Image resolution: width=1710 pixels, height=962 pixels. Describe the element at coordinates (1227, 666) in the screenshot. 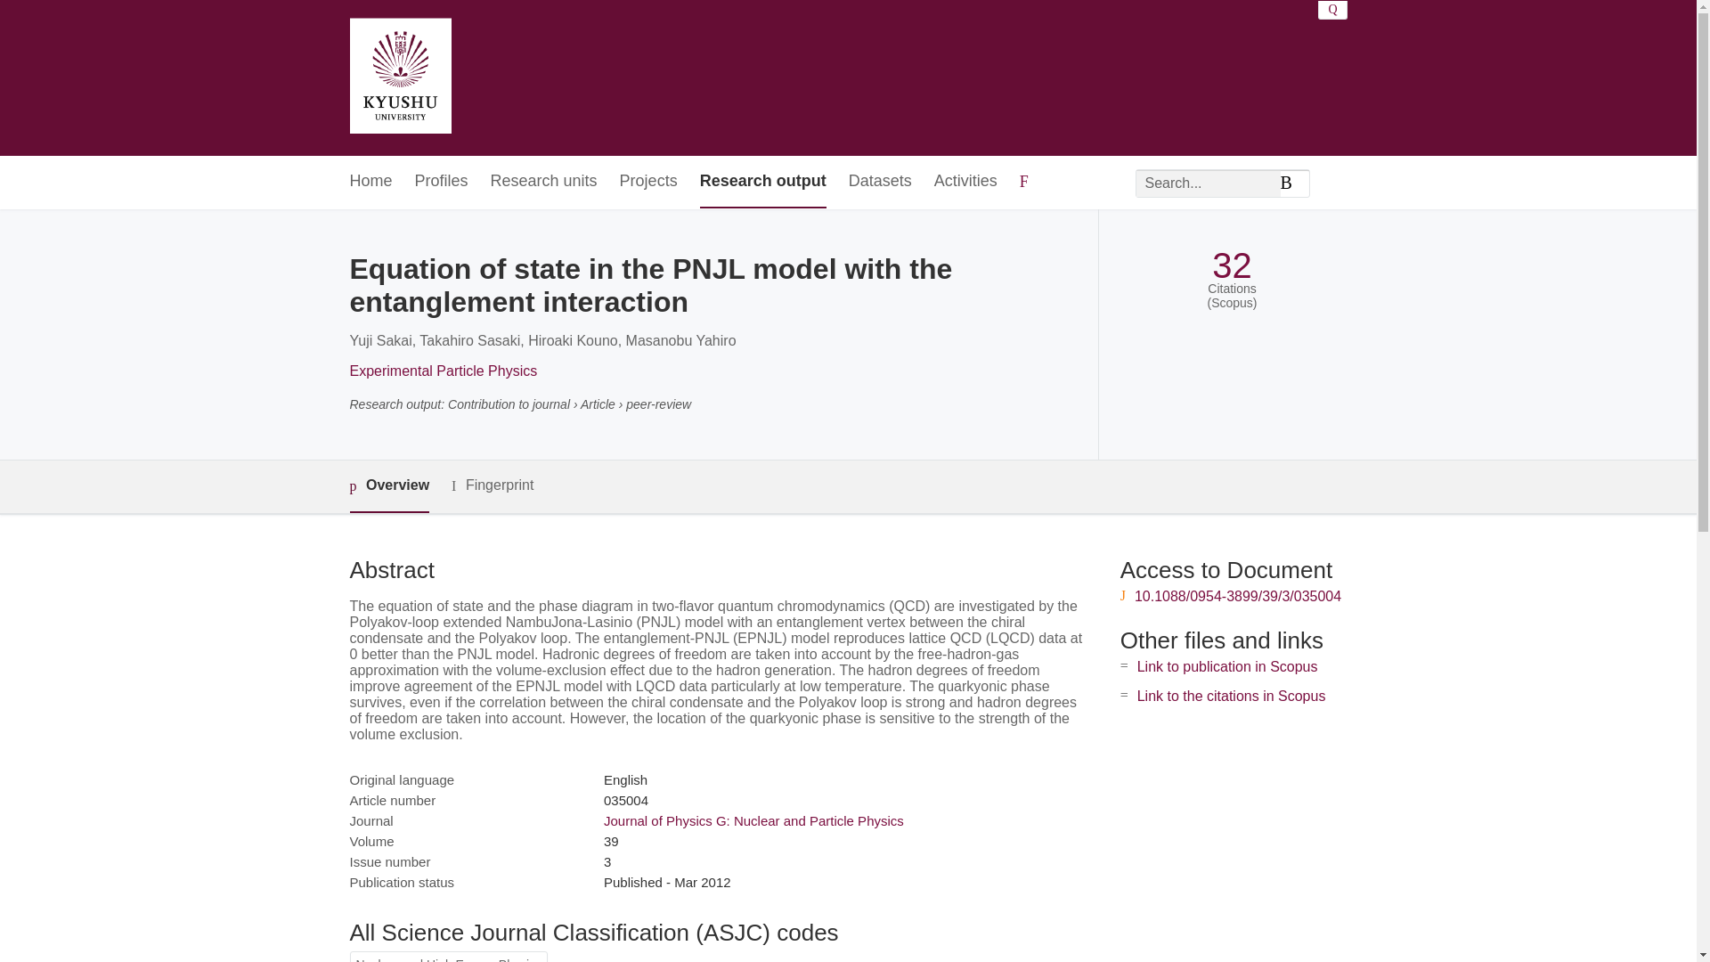

I see `Link to publication in Scopus` at that location.